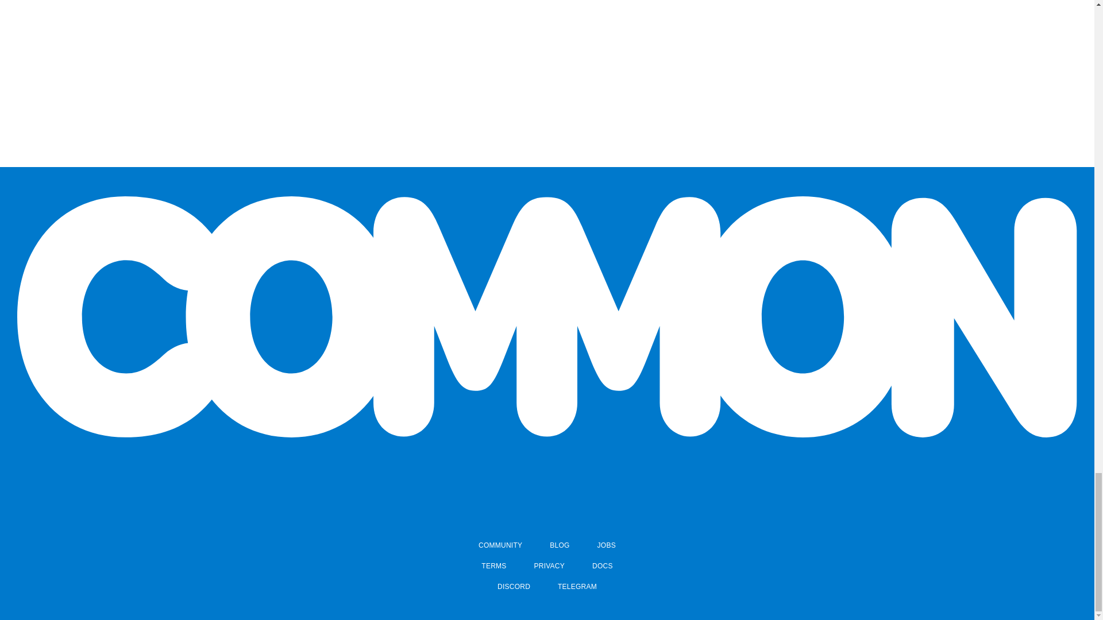  What do you see at coordinates (549, 566) in the screenshot?
I see `PRIVACY` at bounding box center [549, 566].